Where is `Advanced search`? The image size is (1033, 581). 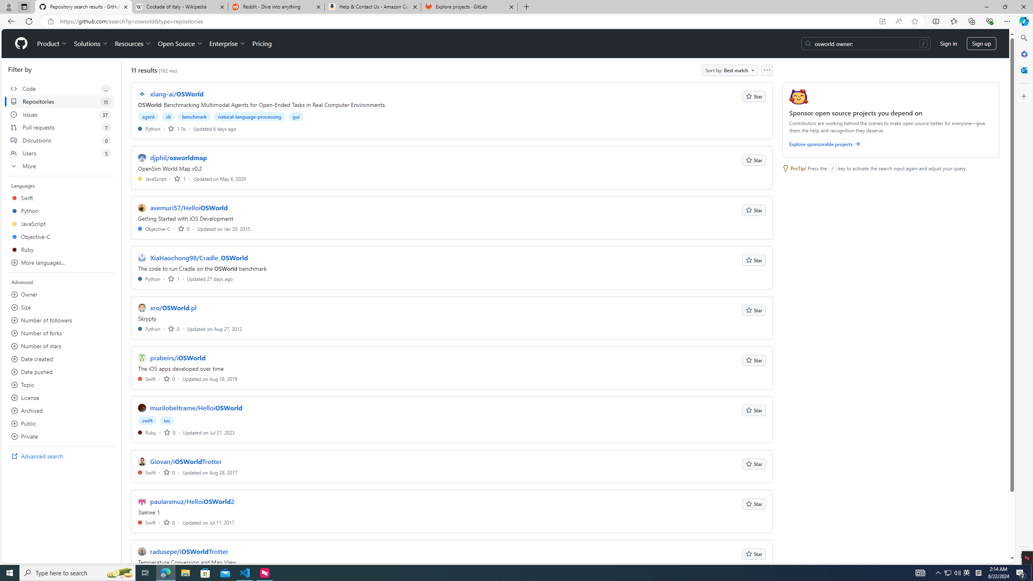 Advanced search is located at coordinates (61, 456).